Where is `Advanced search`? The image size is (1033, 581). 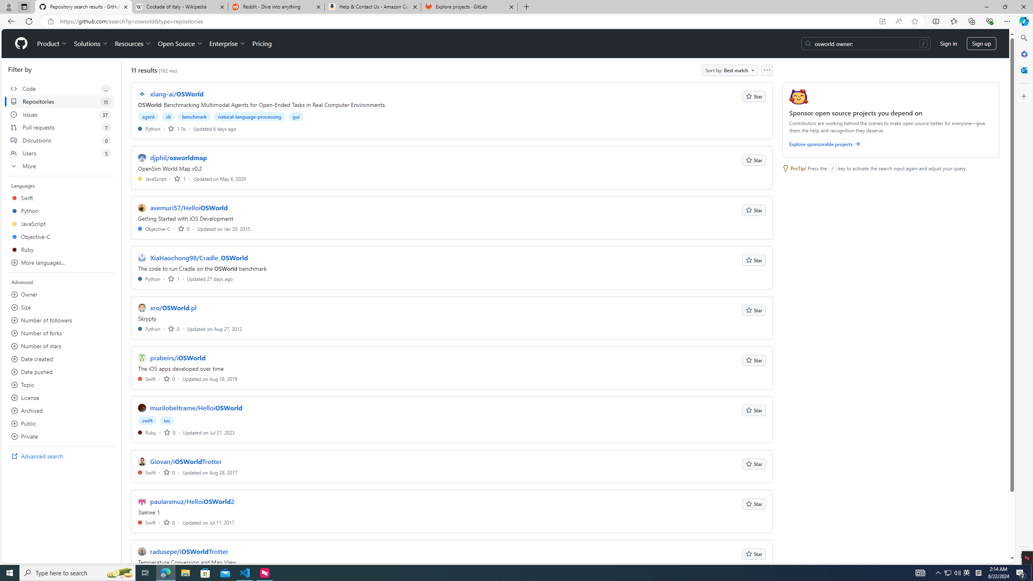 Advanced search is located at coordinates (61, 456).